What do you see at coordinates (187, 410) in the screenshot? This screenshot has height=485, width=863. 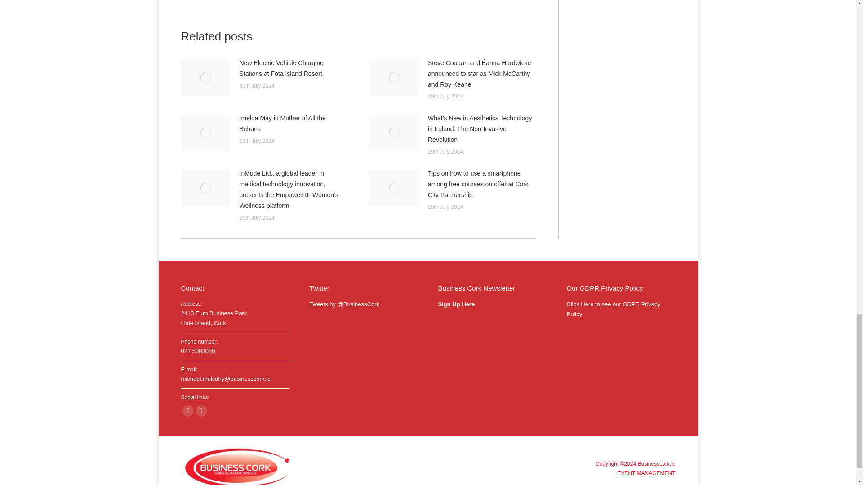 I see `Facebook page opens in new window` at bounding box center [187, 410].